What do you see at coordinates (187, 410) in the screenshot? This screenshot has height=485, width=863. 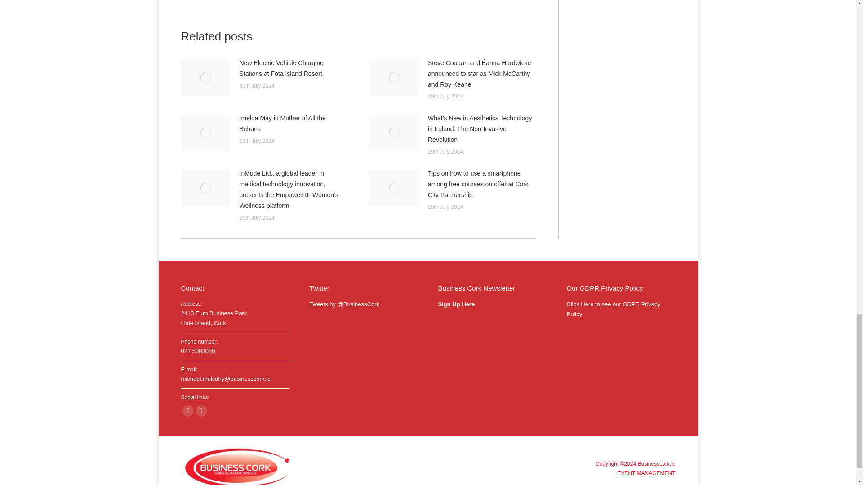 I see `Facebook page opens in new window` at bounding box center [187, 410].